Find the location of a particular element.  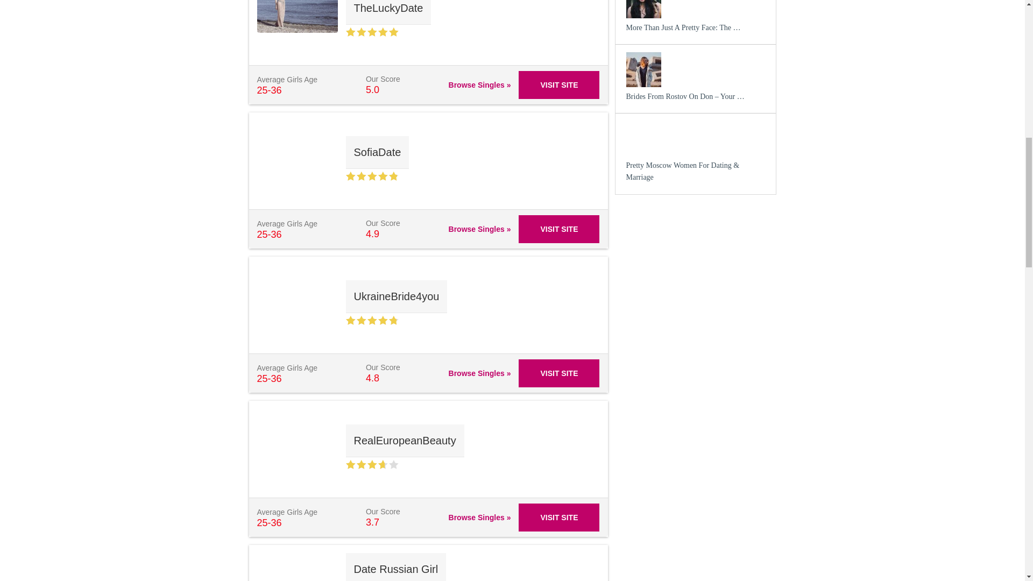

VISIT SITE is located at coordinates (558, 518).